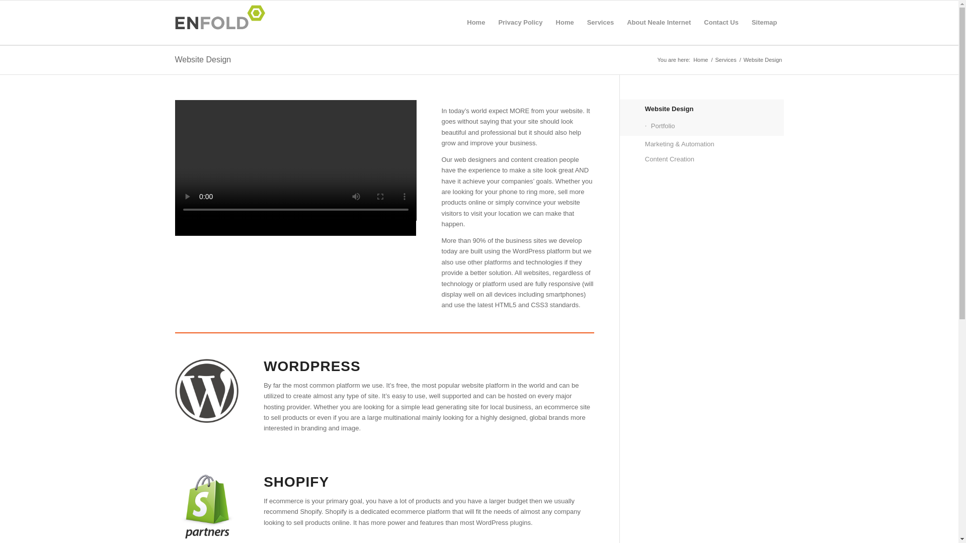 This screenshot has height=543, width=966. Describe the element at coordinates (206, 506) in the screenshot. I see `Shopify Partner Logo` at that location.